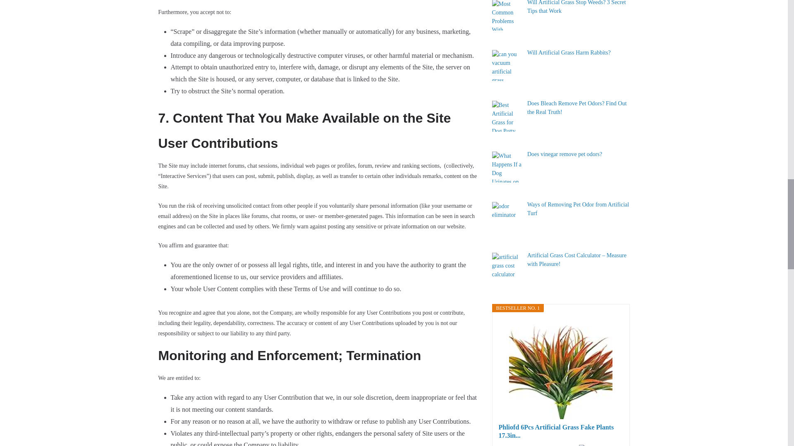 The height and width of the screenshot is (446, 794). What do you see at coordinates (578, 209) in the screenshot?
I see `Ways of Removing Pet Odor from Artificial Turf` at bounding box center [578, 209].